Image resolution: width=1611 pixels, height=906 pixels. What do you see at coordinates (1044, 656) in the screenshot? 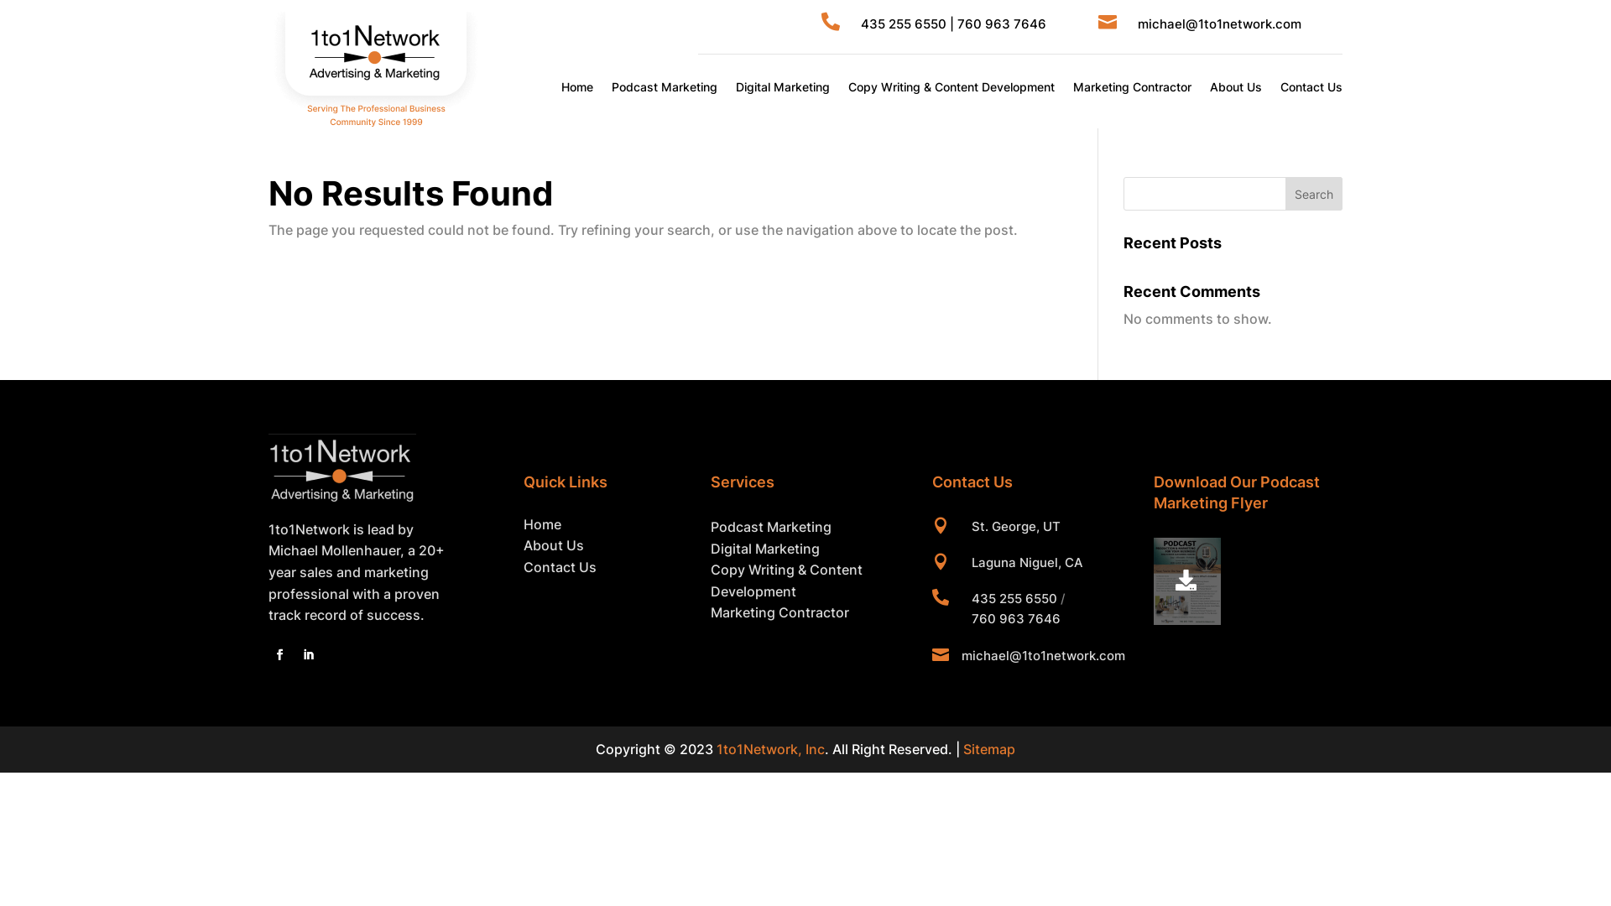
I see `michael@1to1network.com` at bounding box center [1044, 656].